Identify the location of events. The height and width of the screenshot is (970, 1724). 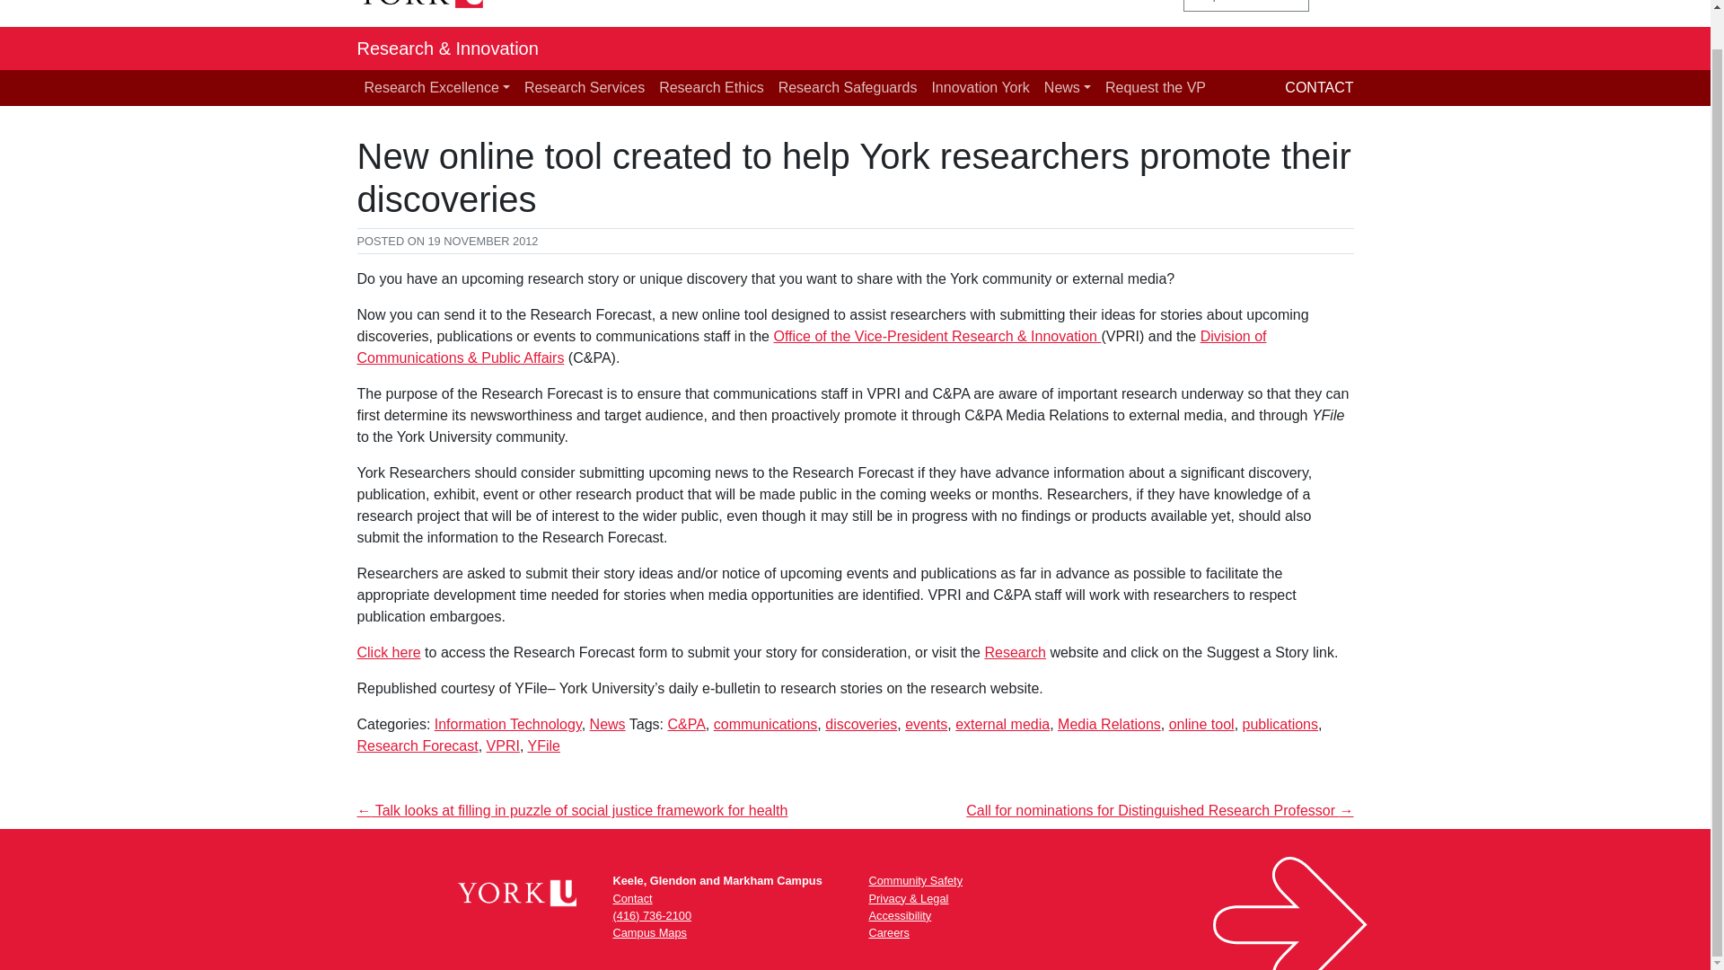
(926, 724).